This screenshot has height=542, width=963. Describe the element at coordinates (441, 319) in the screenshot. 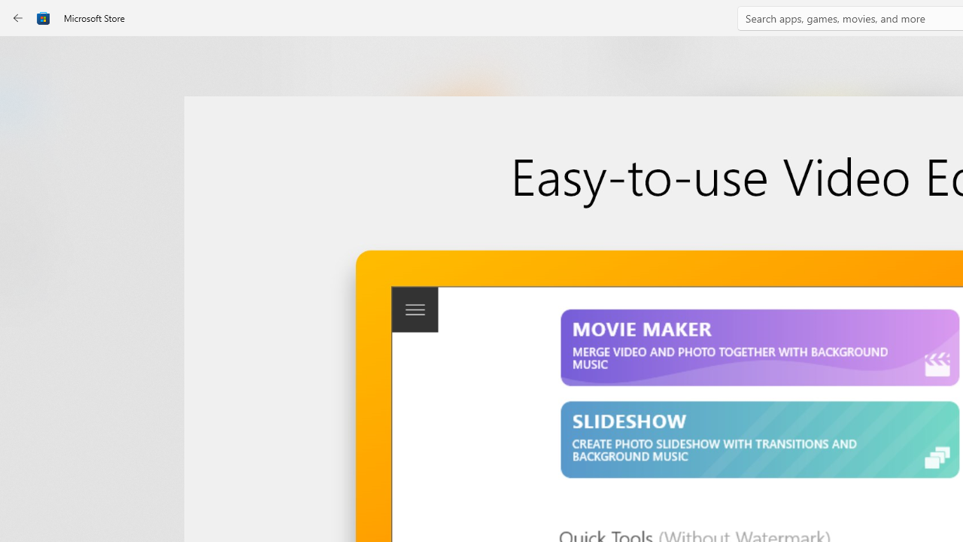

I see `Get` at that location.